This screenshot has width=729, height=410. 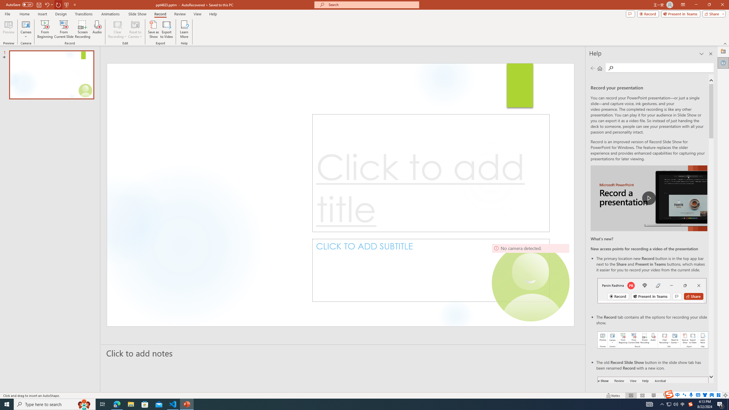 I want to click on Learn More, so click(x=185, y=29).